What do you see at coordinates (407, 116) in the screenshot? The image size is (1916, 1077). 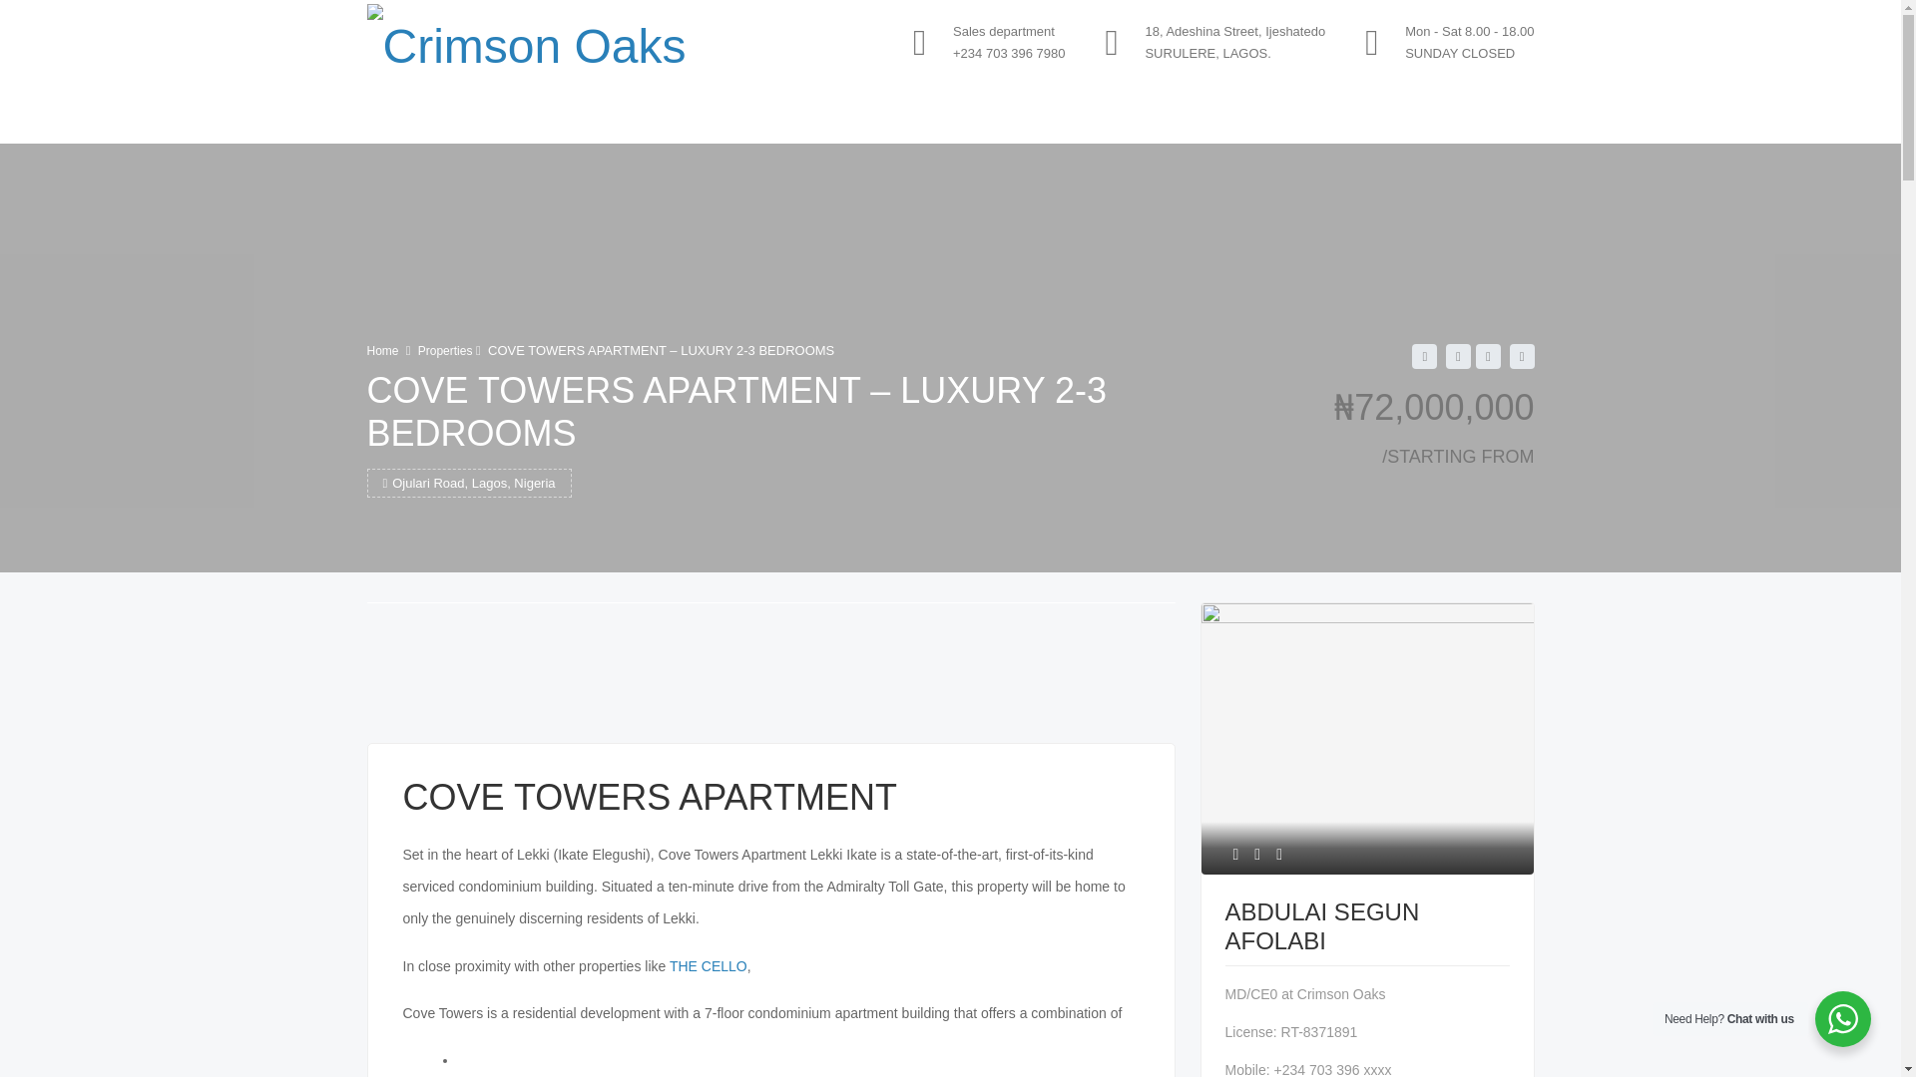 I see `Home` at bounding box center [407, 116].